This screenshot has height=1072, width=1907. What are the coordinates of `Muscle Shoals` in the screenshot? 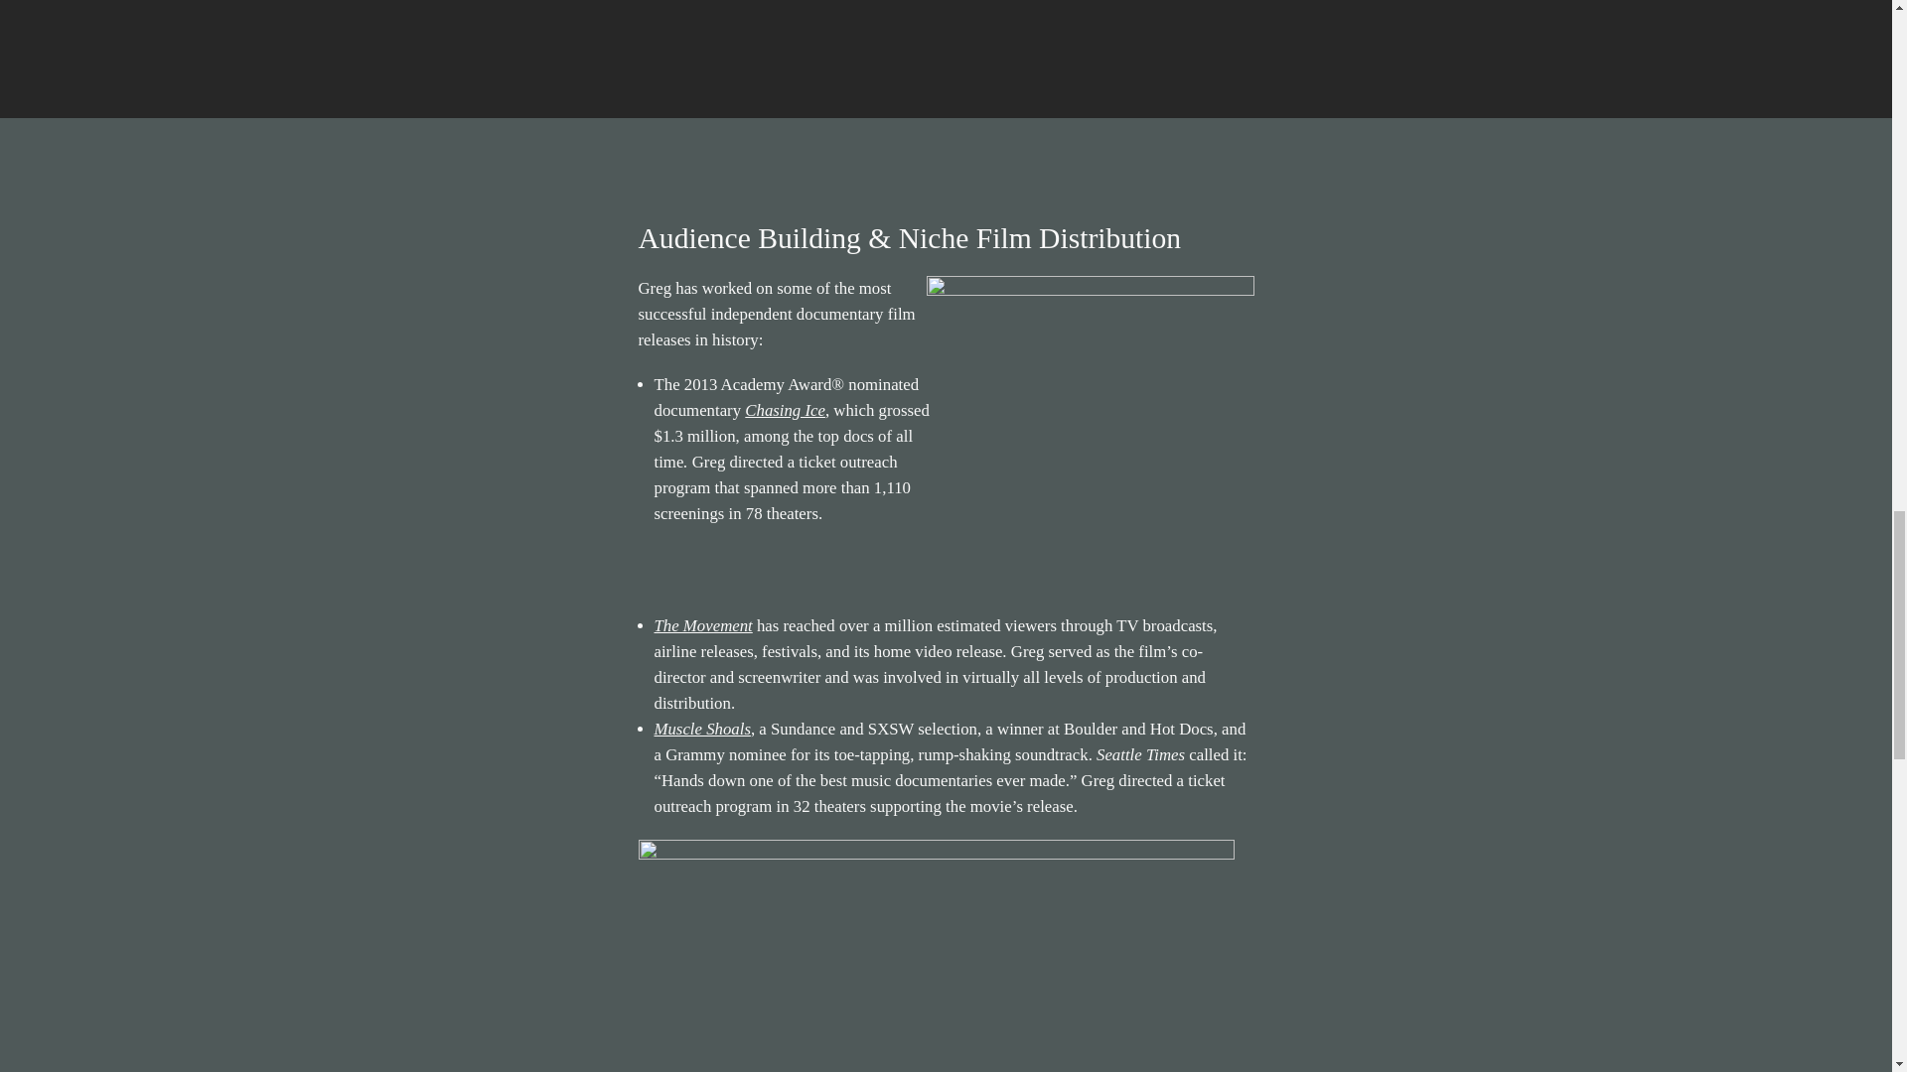 It's located at (701, 729).